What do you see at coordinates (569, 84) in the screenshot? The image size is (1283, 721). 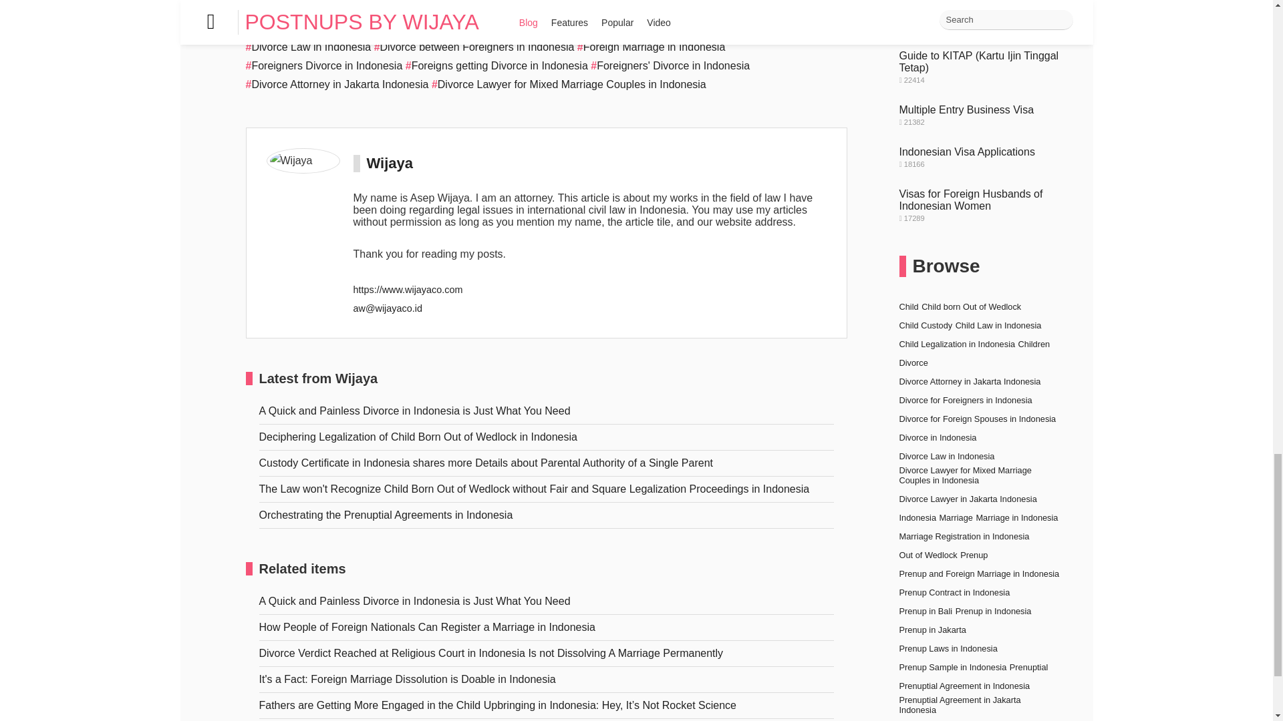 I see `Divorce Lawyer for Mixed Marriage Couples in Indonesia` at bounding box center [569, 84].